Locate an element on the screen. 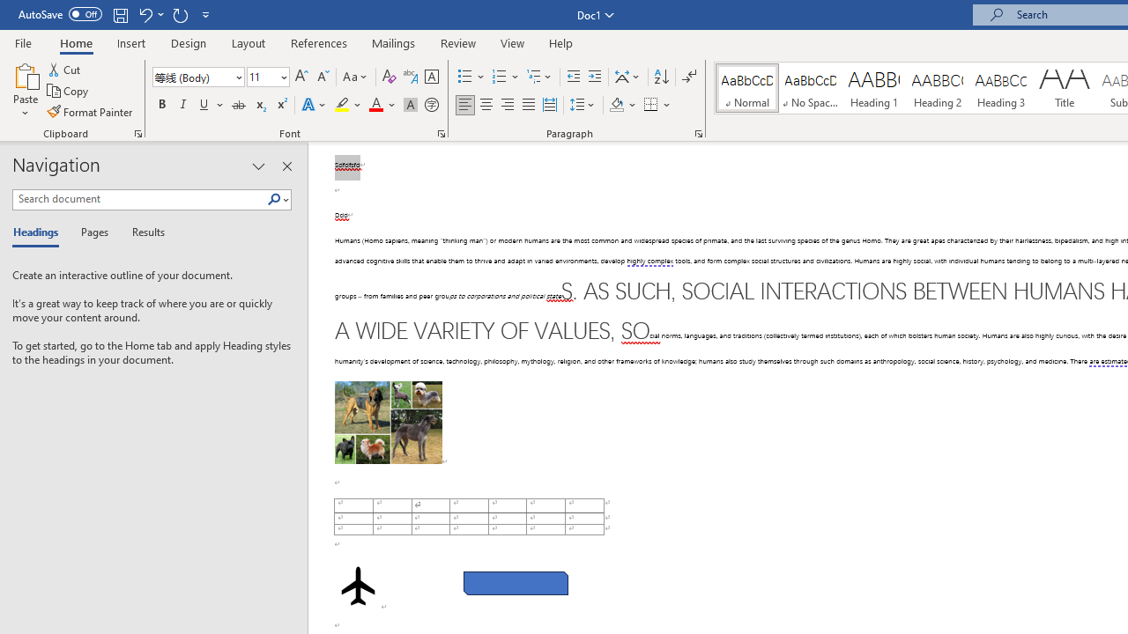 This screenshot has width=1128, height=634. Align Left is located at coordinates (465, 106).